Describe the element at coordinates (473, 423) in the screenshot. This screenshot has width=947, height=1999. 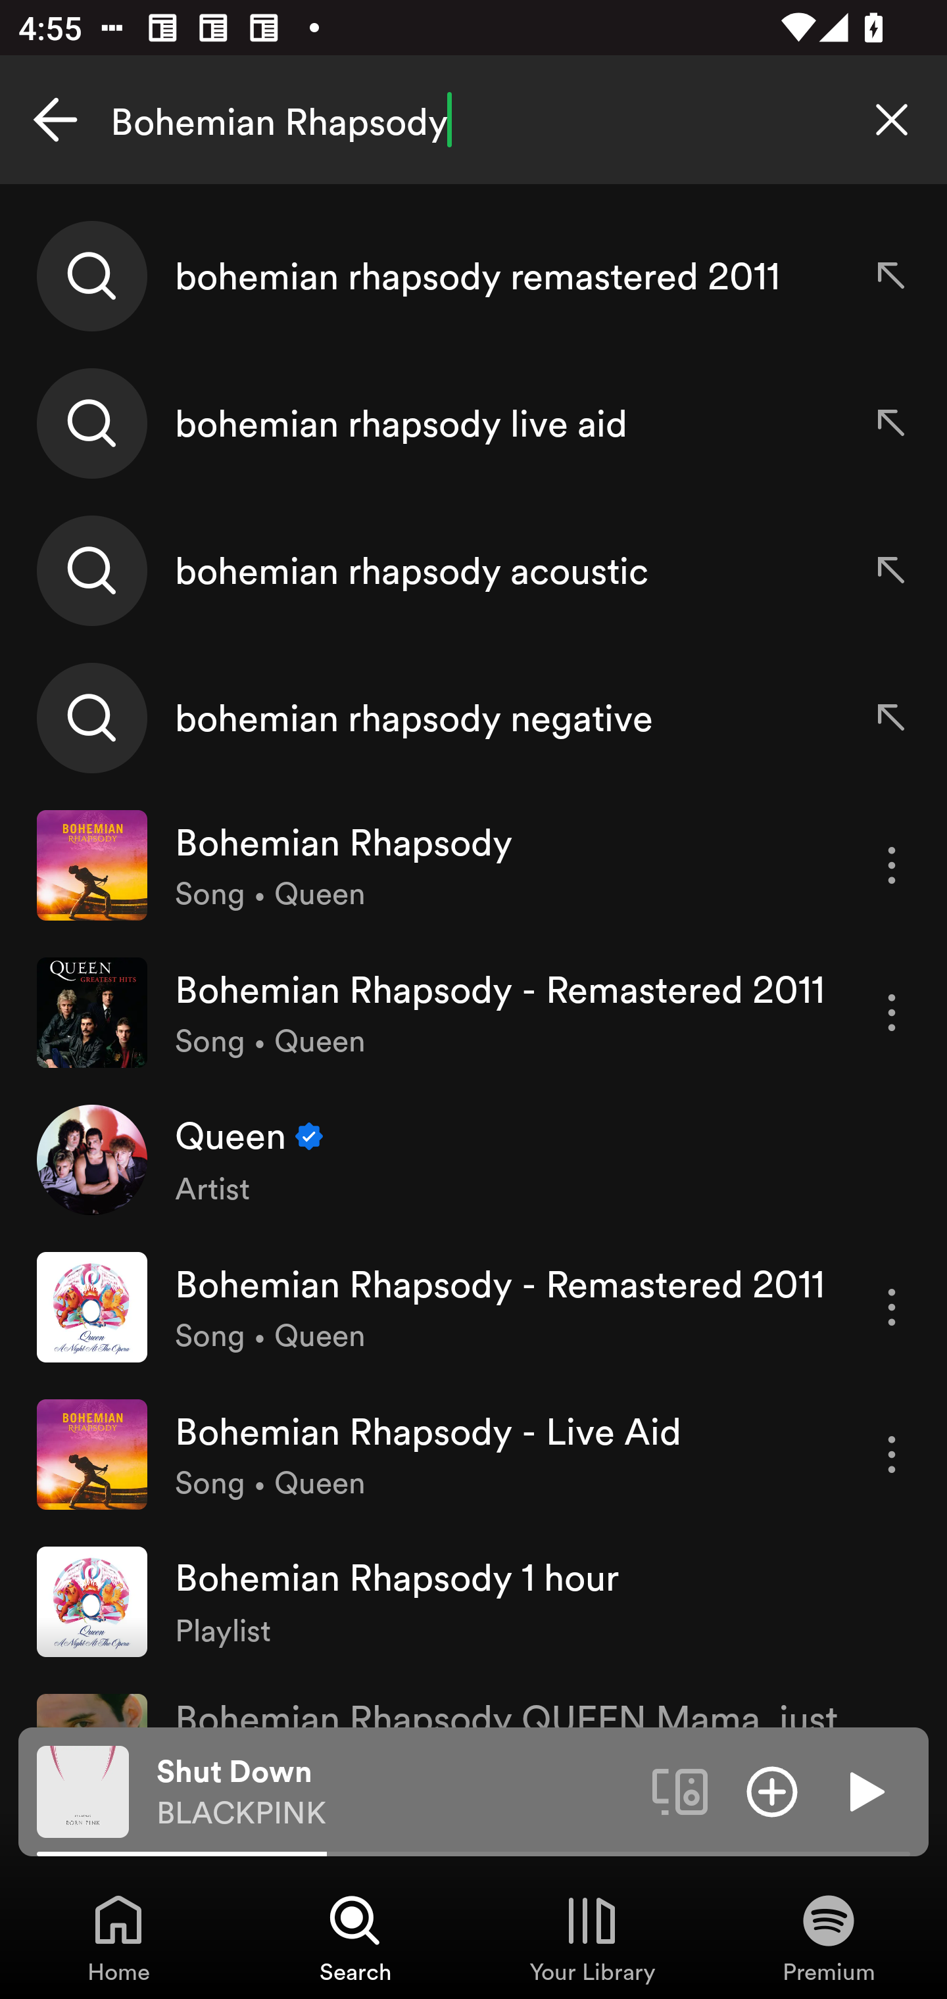
I see `bohemian rhapsody live aid` at that location.